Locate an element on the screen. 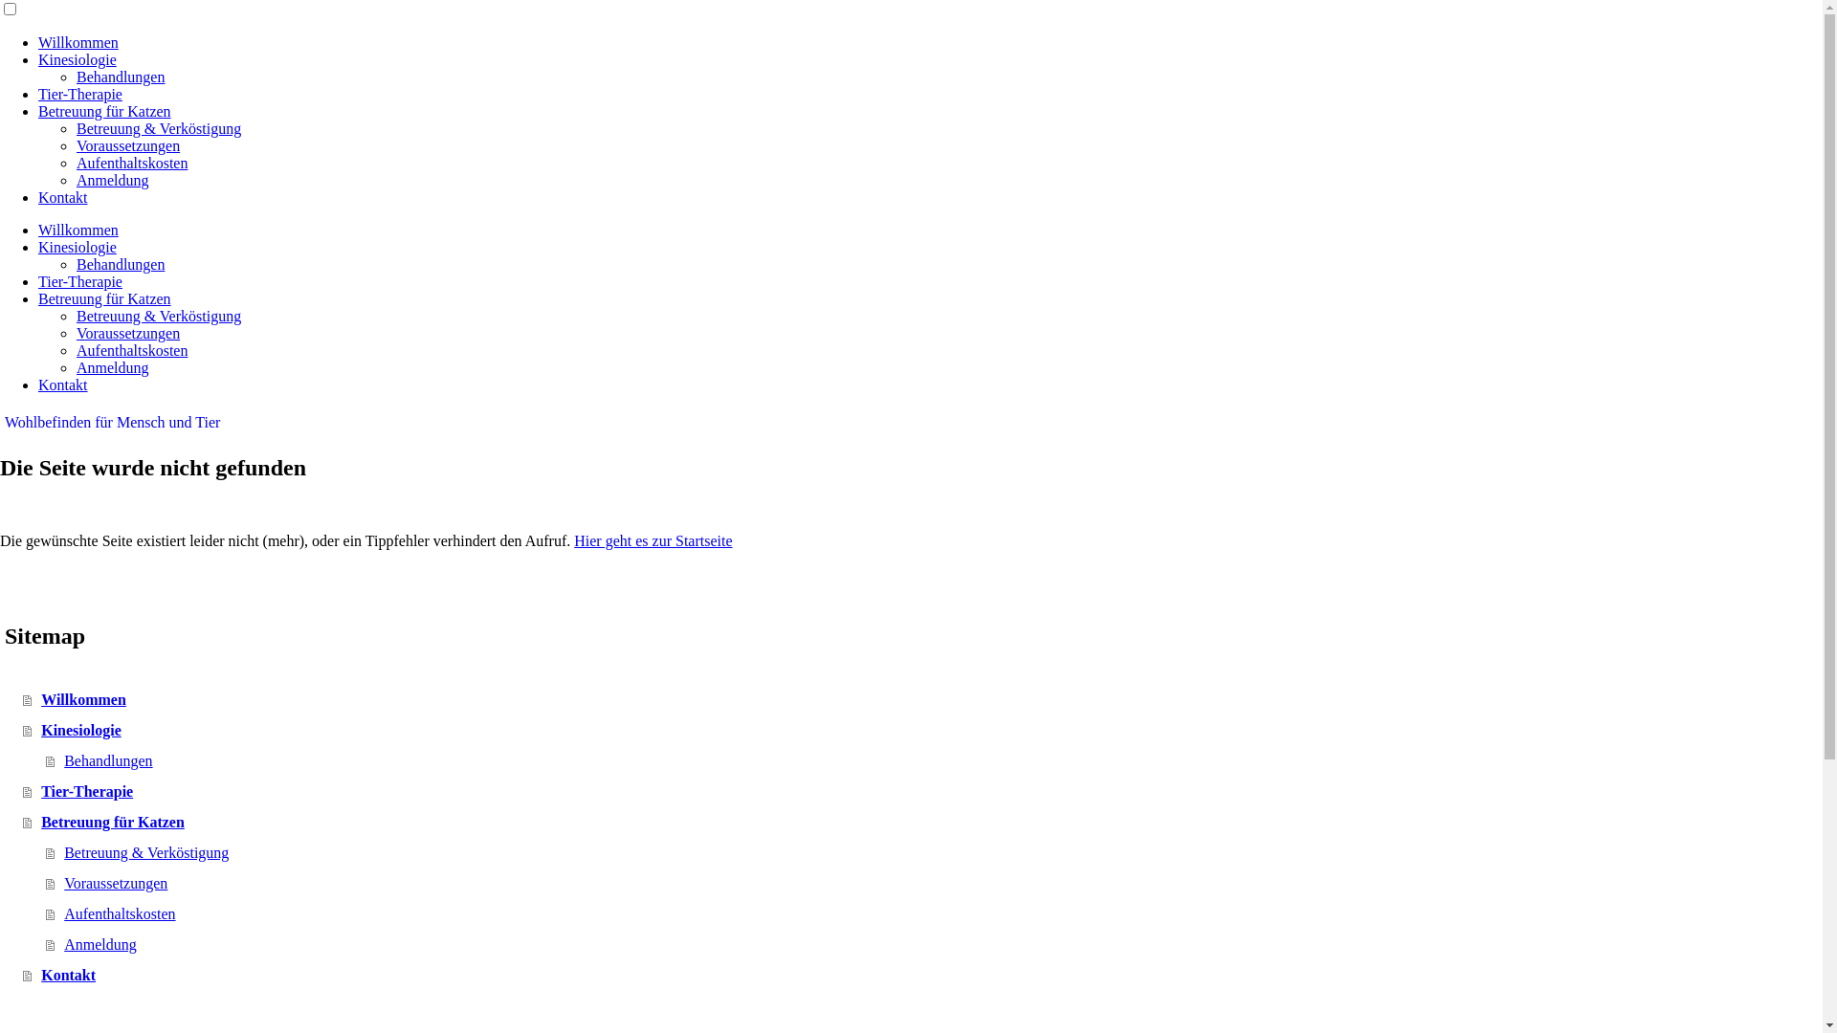 Image resolution: width=1837 pixels, height=1033 pixels. Voraussetzungen is located at coordinates (128, 333).